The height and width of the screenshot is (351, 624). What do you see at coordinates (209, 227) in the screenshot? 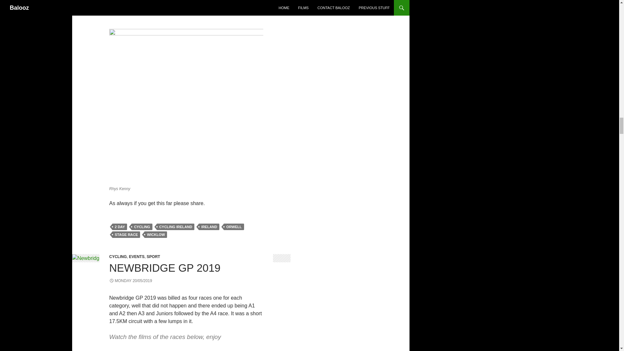
I see `IRELAND` at bounding box center [209, 227].